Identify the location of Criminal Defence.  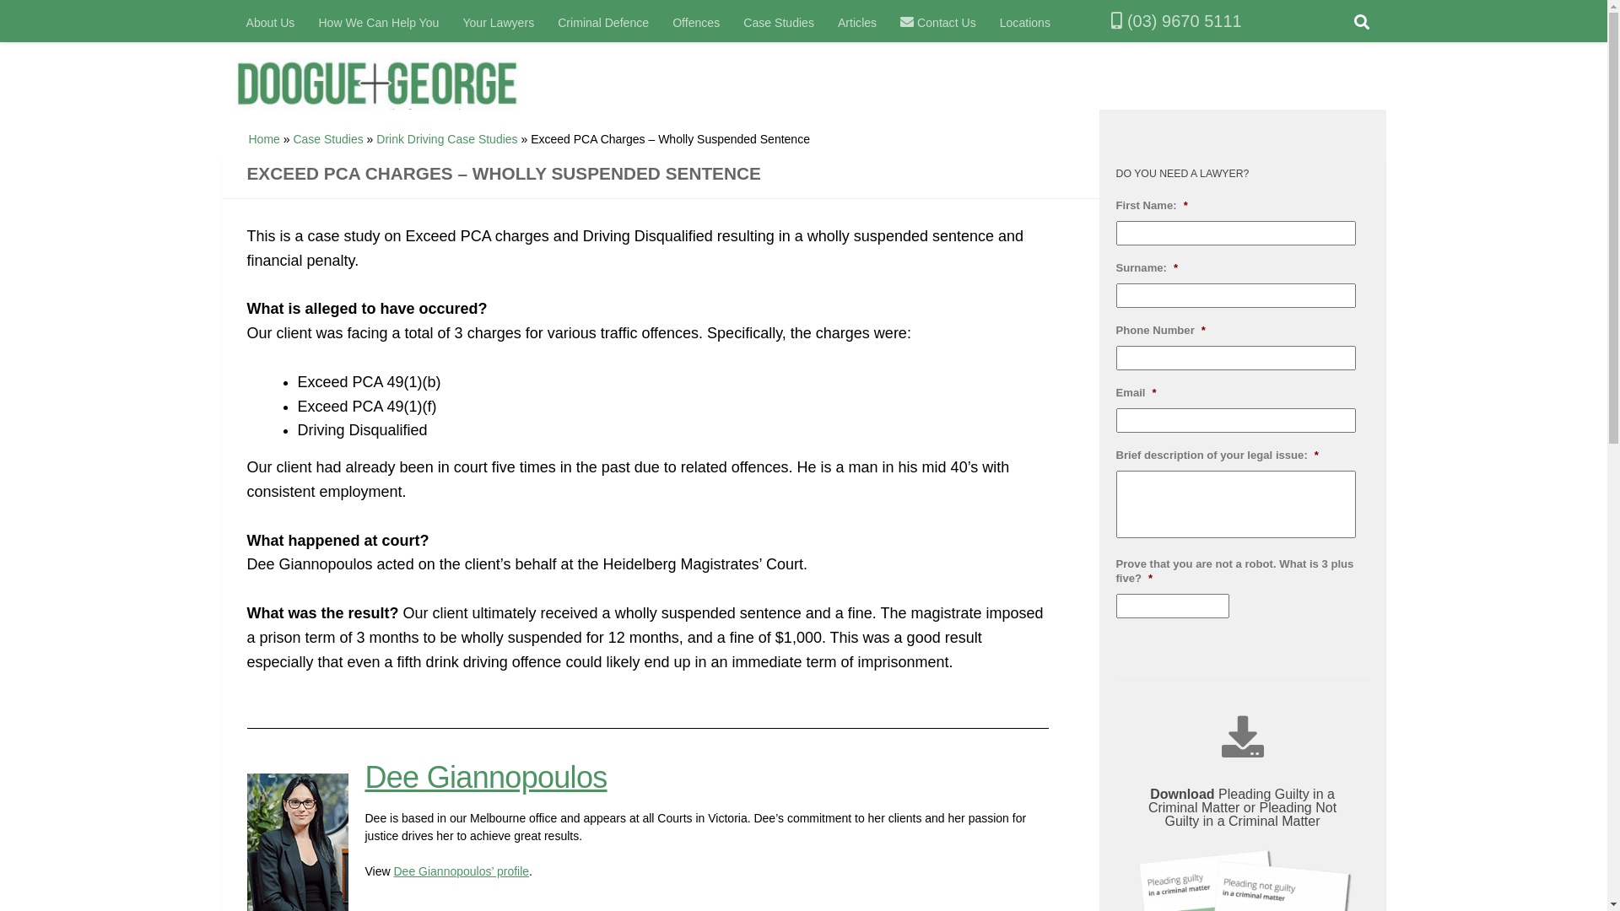
(603, 23).